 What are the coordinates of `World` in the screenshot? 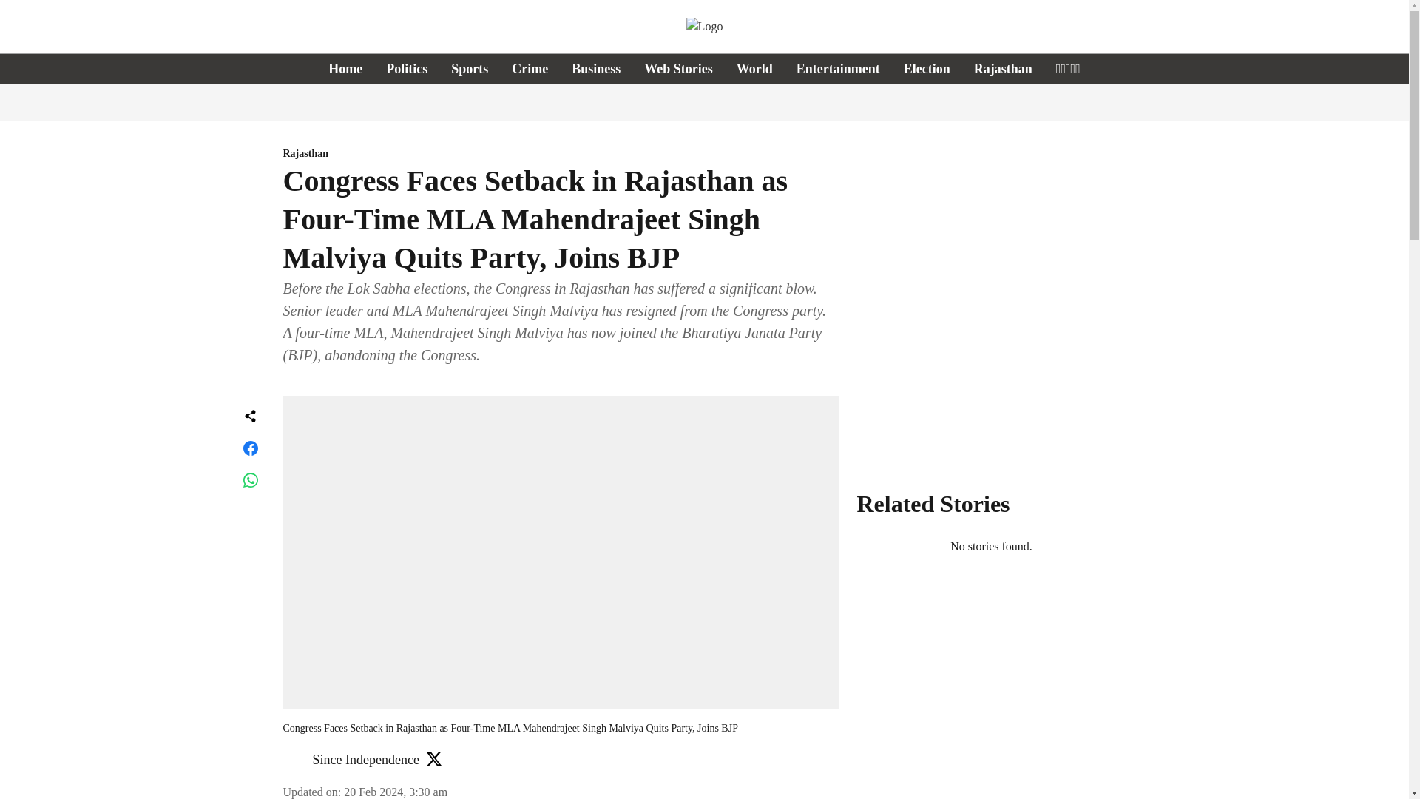 It's located at (754, 68).